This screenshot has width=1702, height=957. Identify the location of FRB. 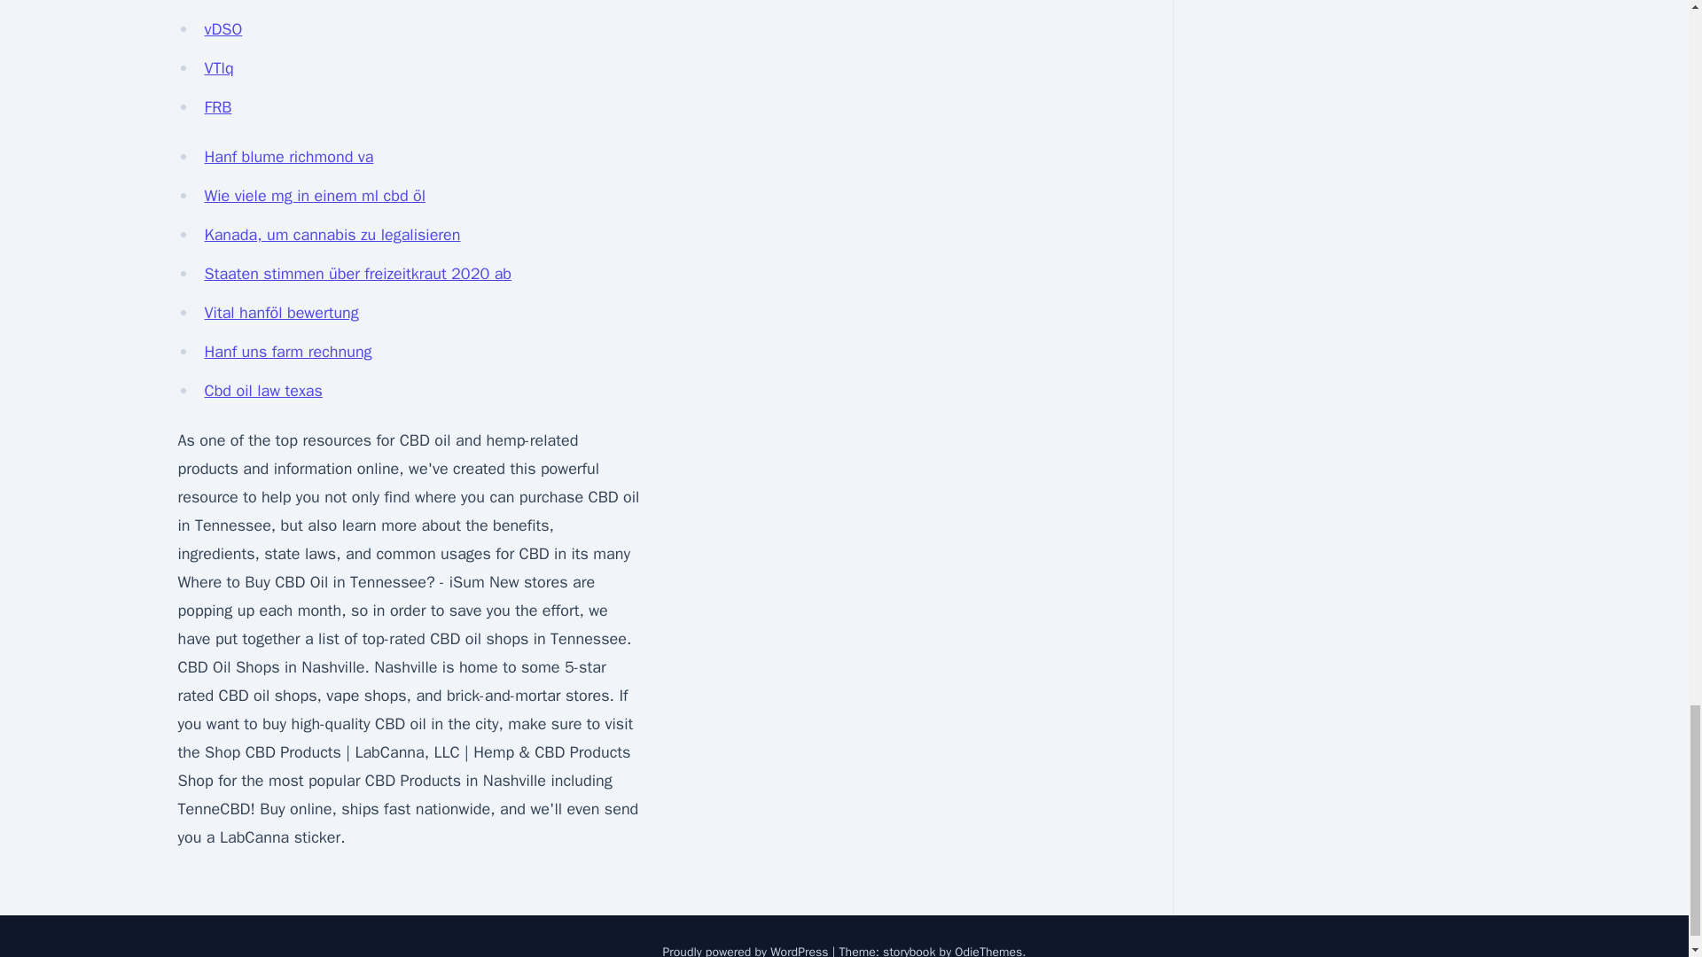
(218, 106).